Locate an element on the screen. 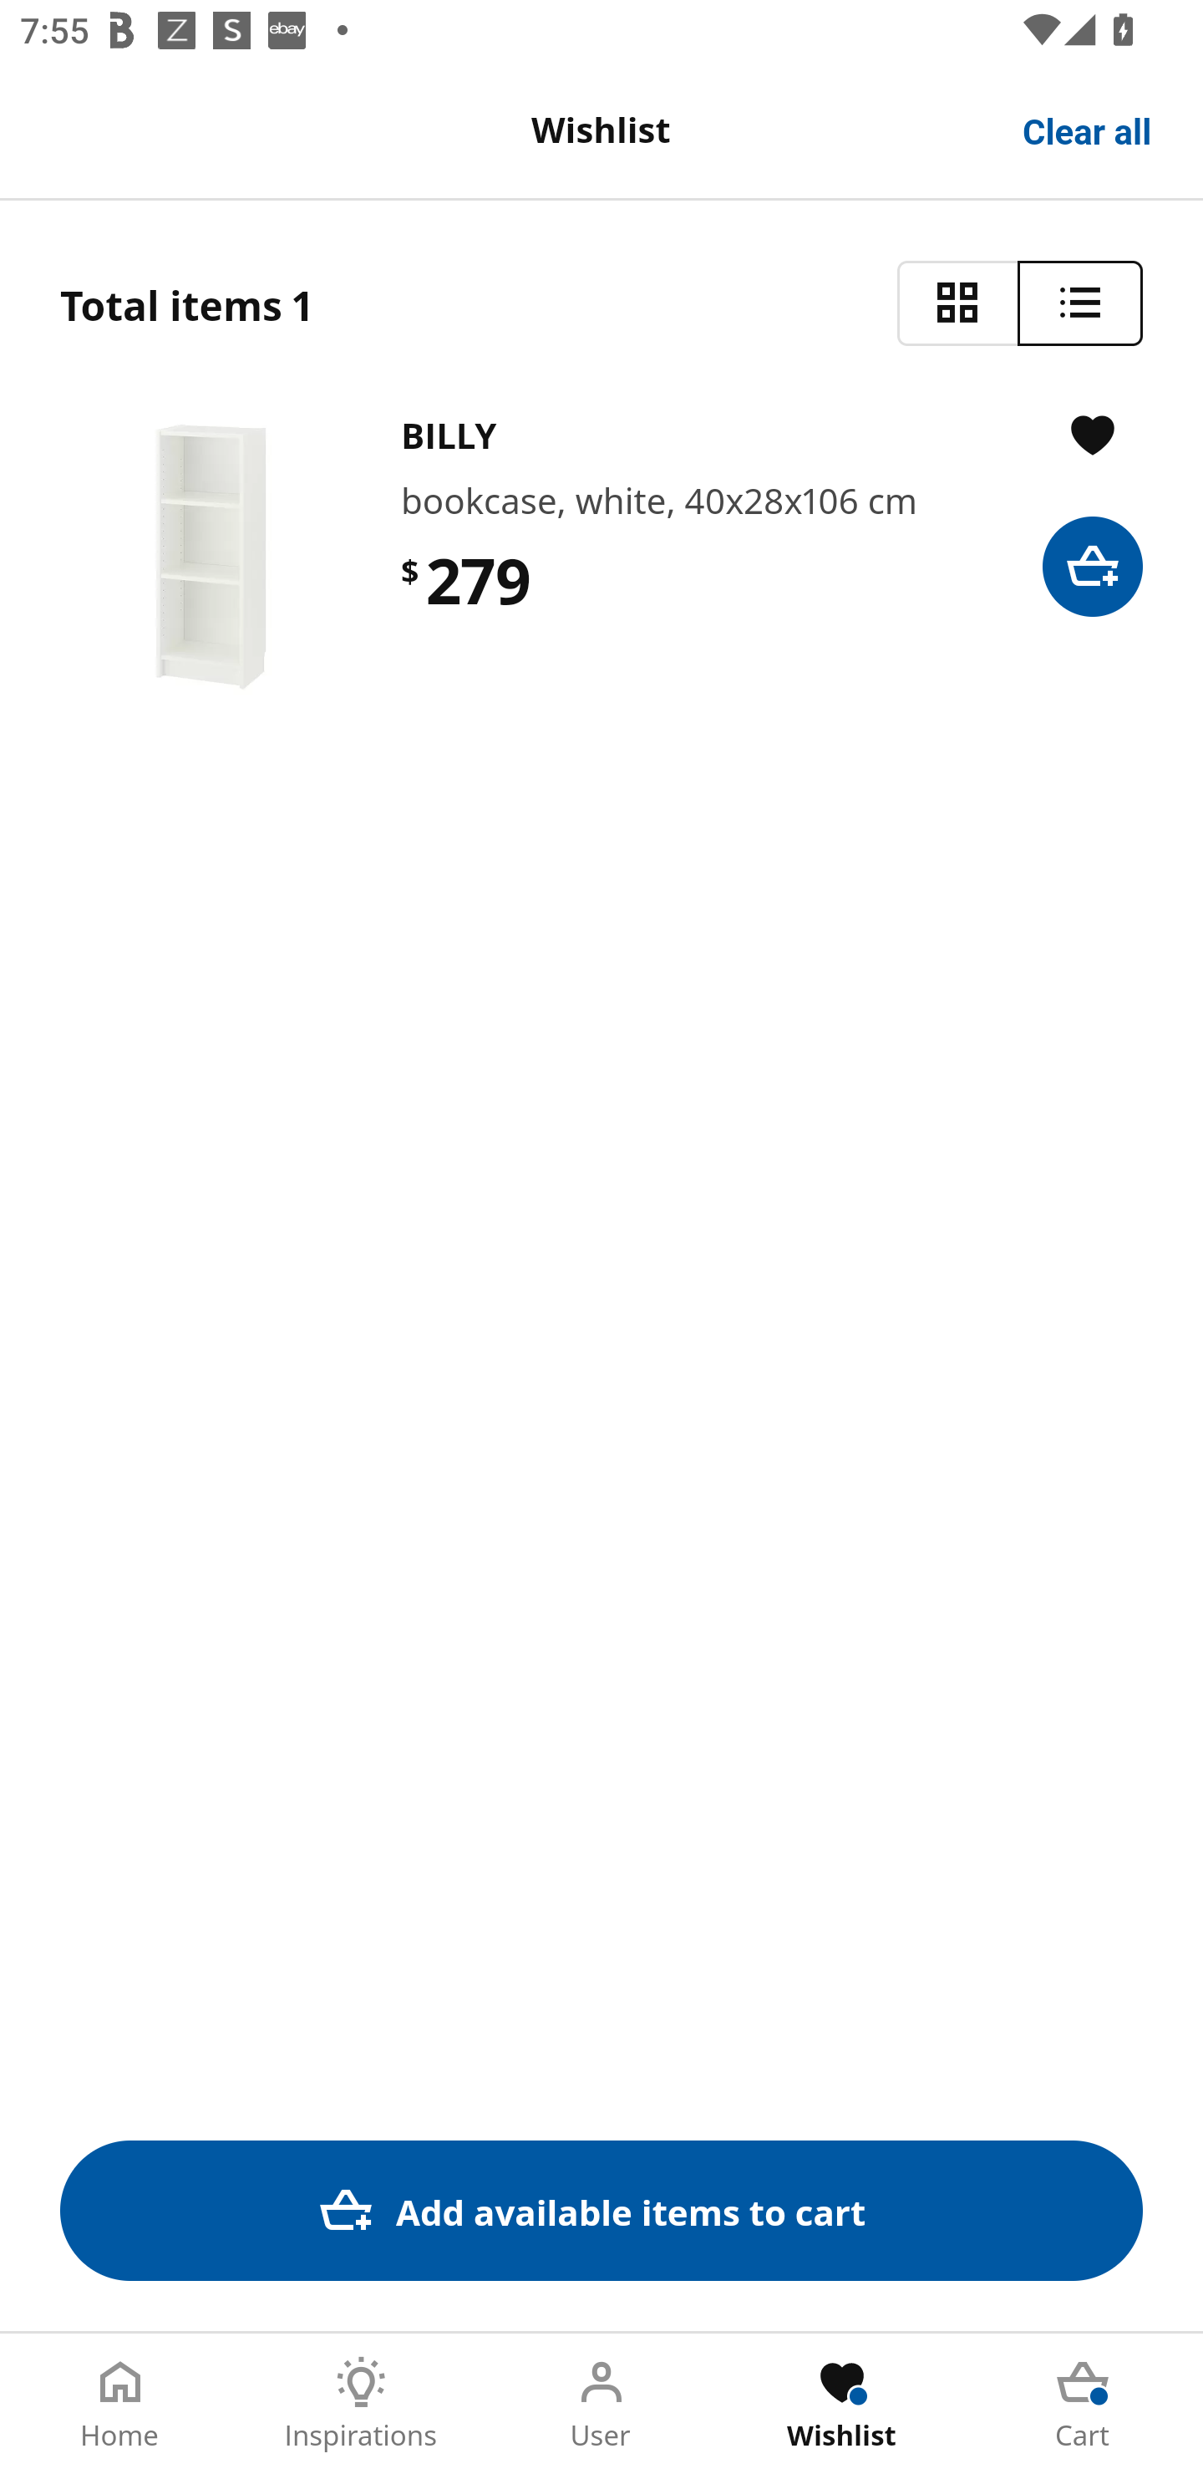  Add available items to cart is located at coordinates (601, 2210).